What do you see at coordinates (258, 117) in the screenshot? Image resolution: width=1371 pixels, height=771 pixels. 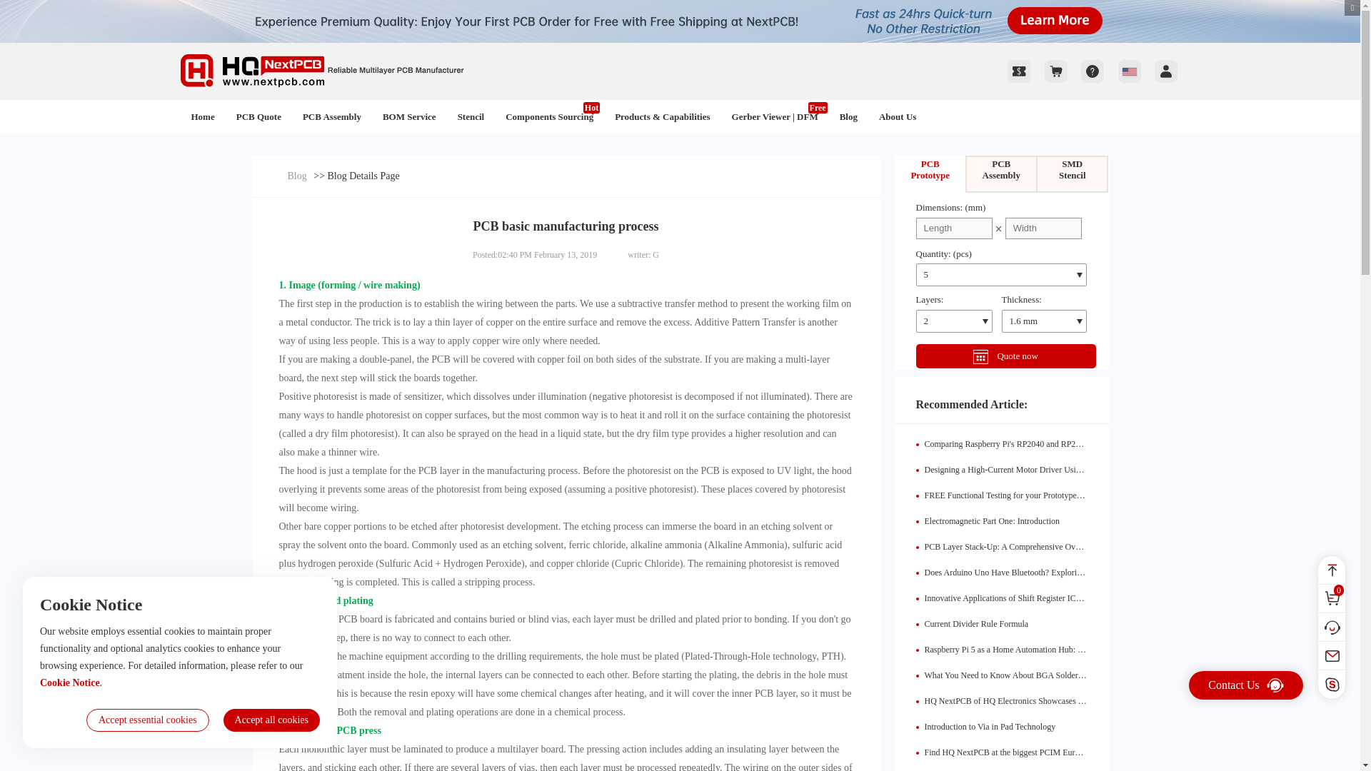 I see `PCB Quote` at bounding box center [258, 117].